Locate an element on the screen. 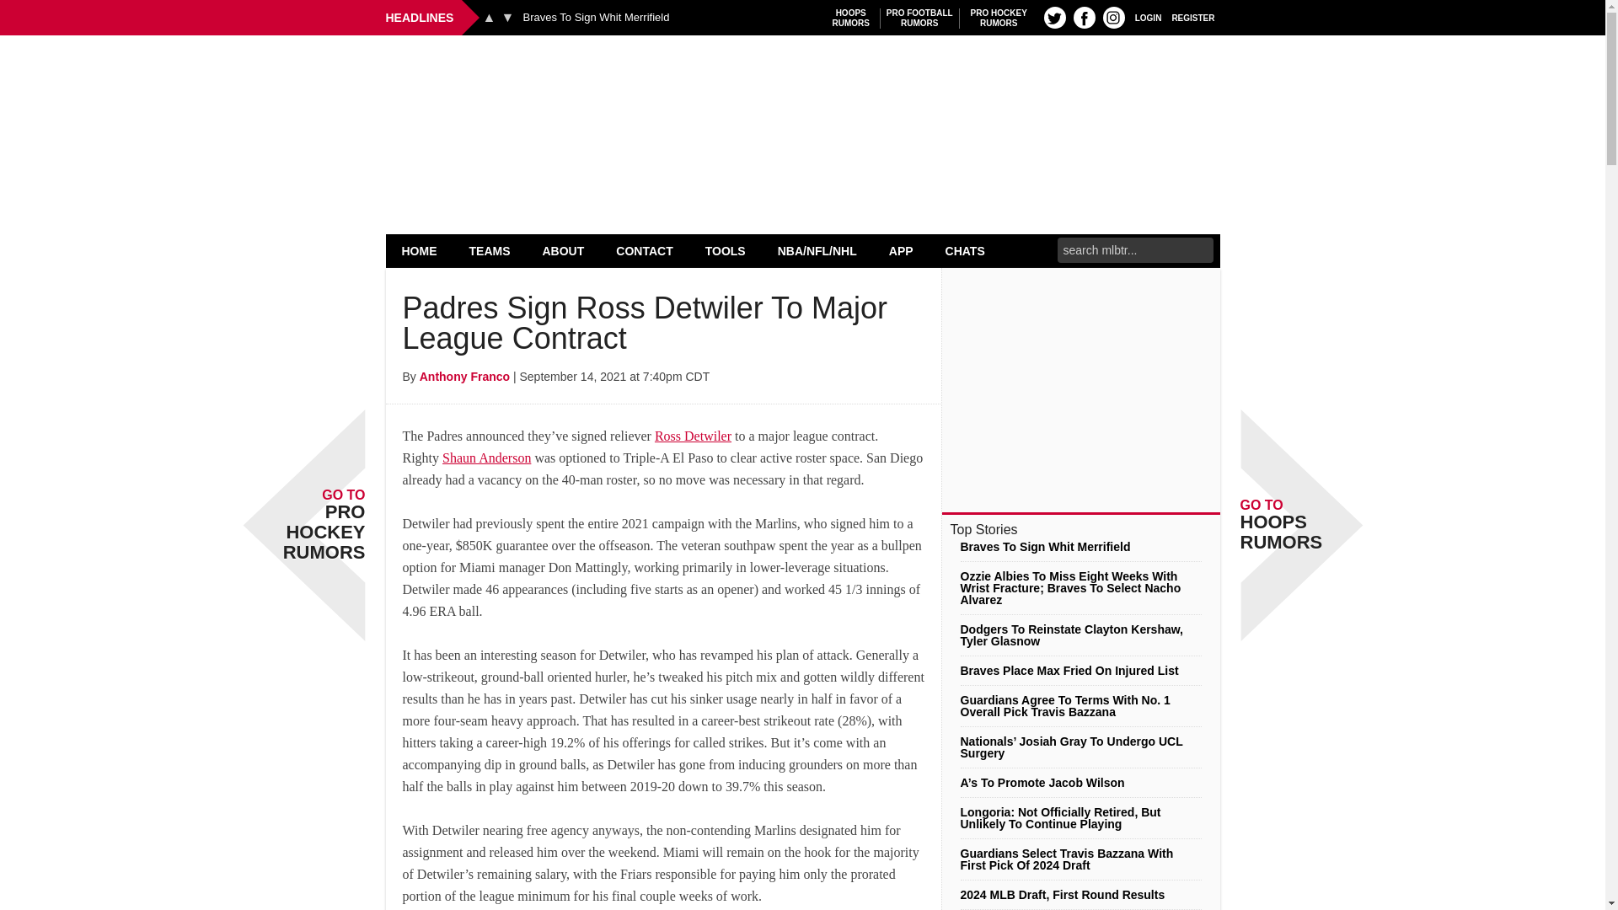  Braves To Sign Whit Merrifield is located at coordinates (420, 250).